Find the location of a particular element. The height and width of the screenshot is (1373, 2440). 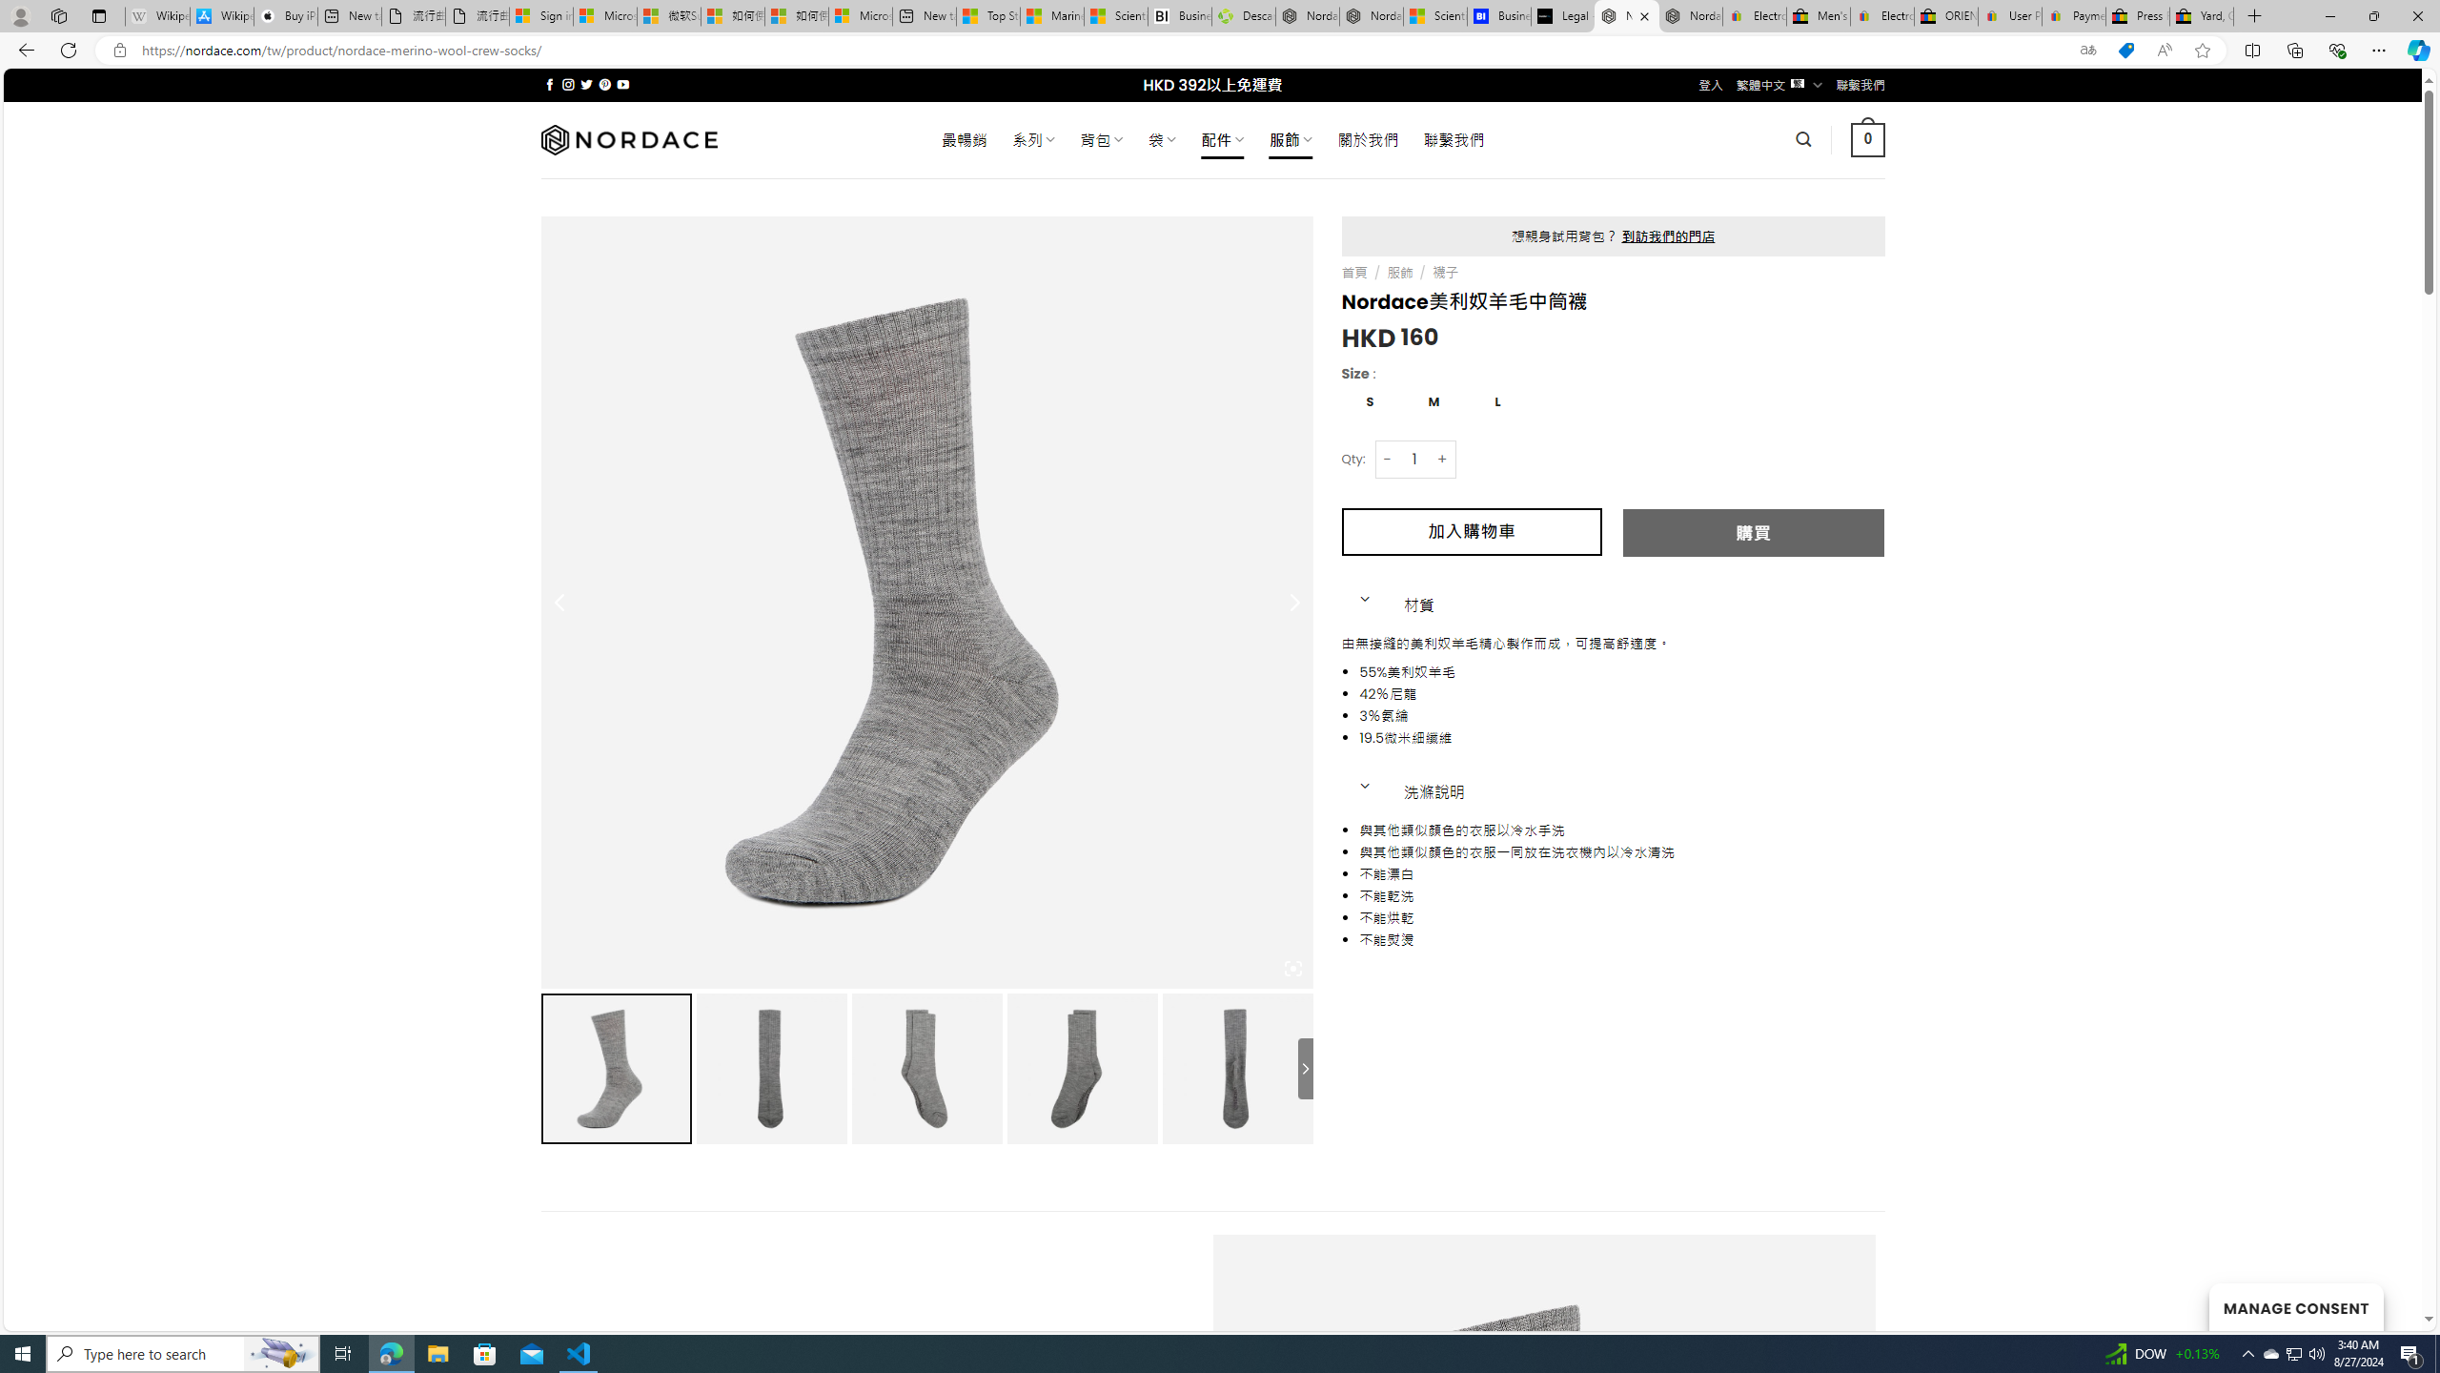

+ is located at coordinates (1443, 459).